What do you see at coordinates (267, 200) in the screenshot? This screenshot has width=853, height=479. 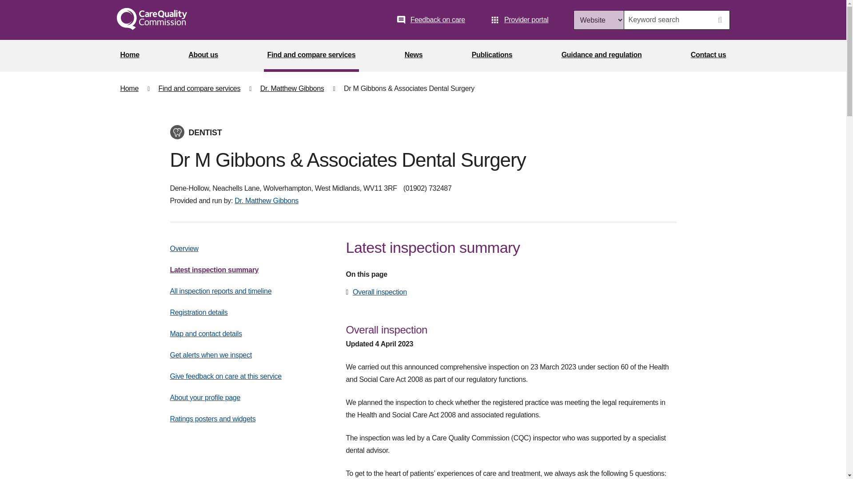 I see `Dr. Matthew Gibbons` at bounding box center [267, 200].